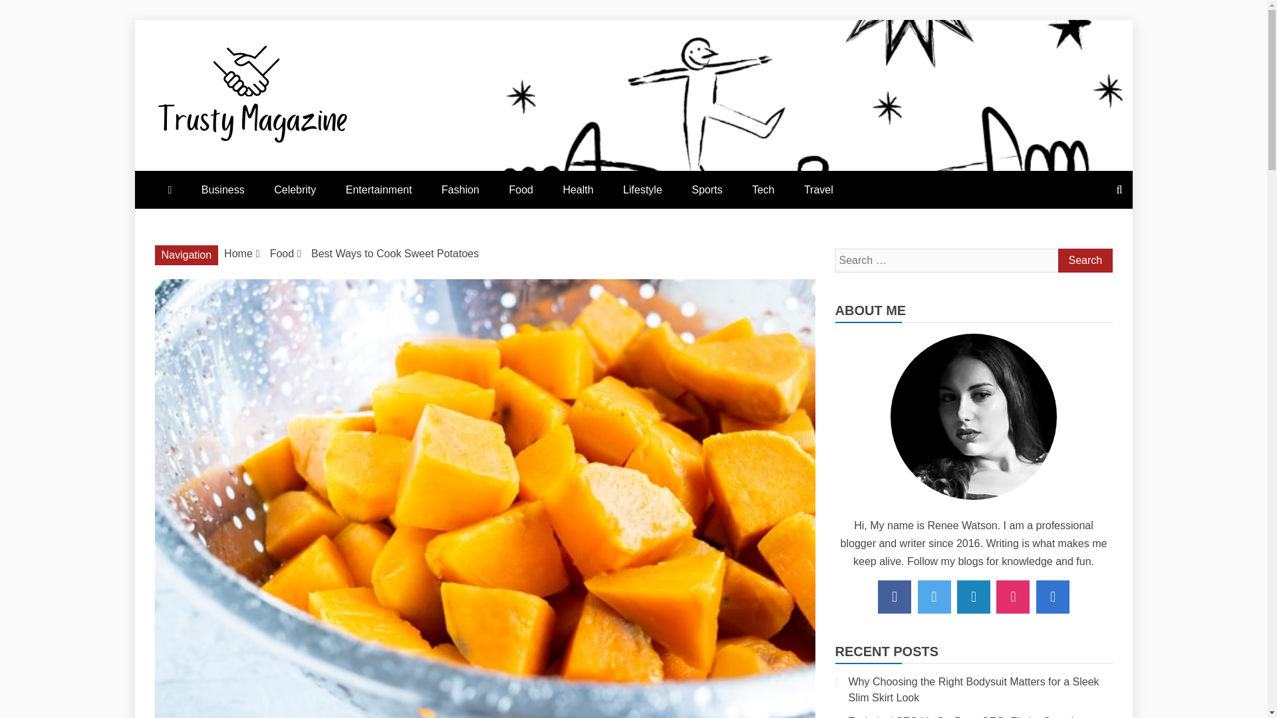  I want to click on Home, so click(238, 253).